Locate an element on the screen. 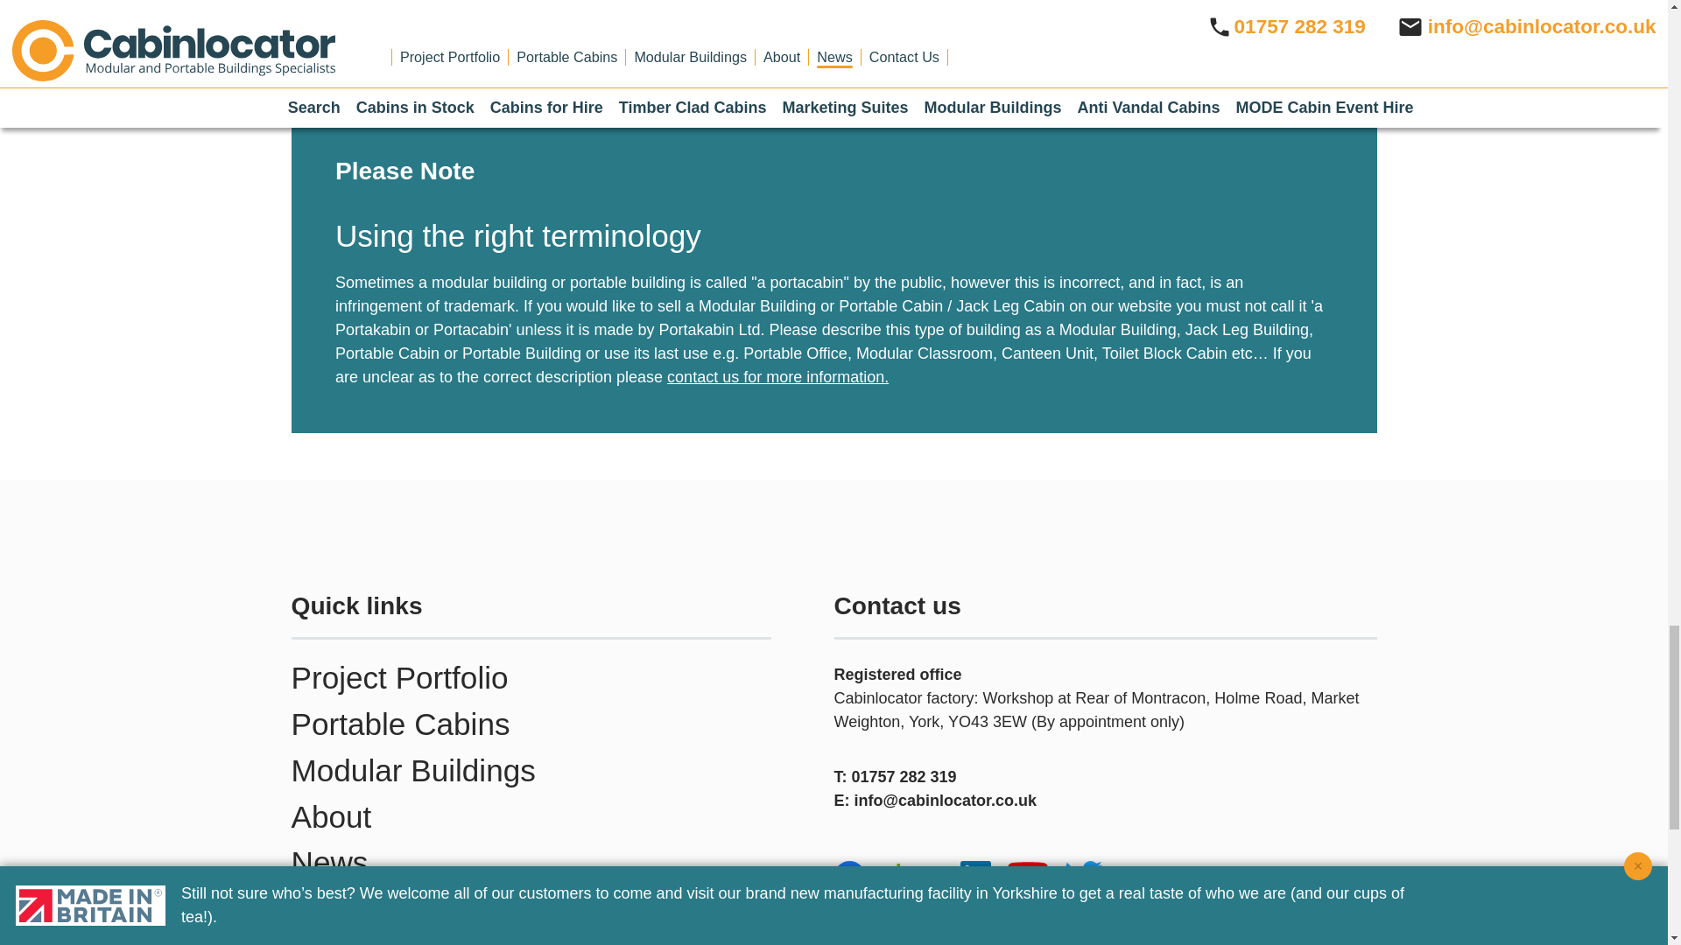 Image resolution: width=1681 pixels, height=945 pixels. Twitter icon is located at coordinates (1083, 875).